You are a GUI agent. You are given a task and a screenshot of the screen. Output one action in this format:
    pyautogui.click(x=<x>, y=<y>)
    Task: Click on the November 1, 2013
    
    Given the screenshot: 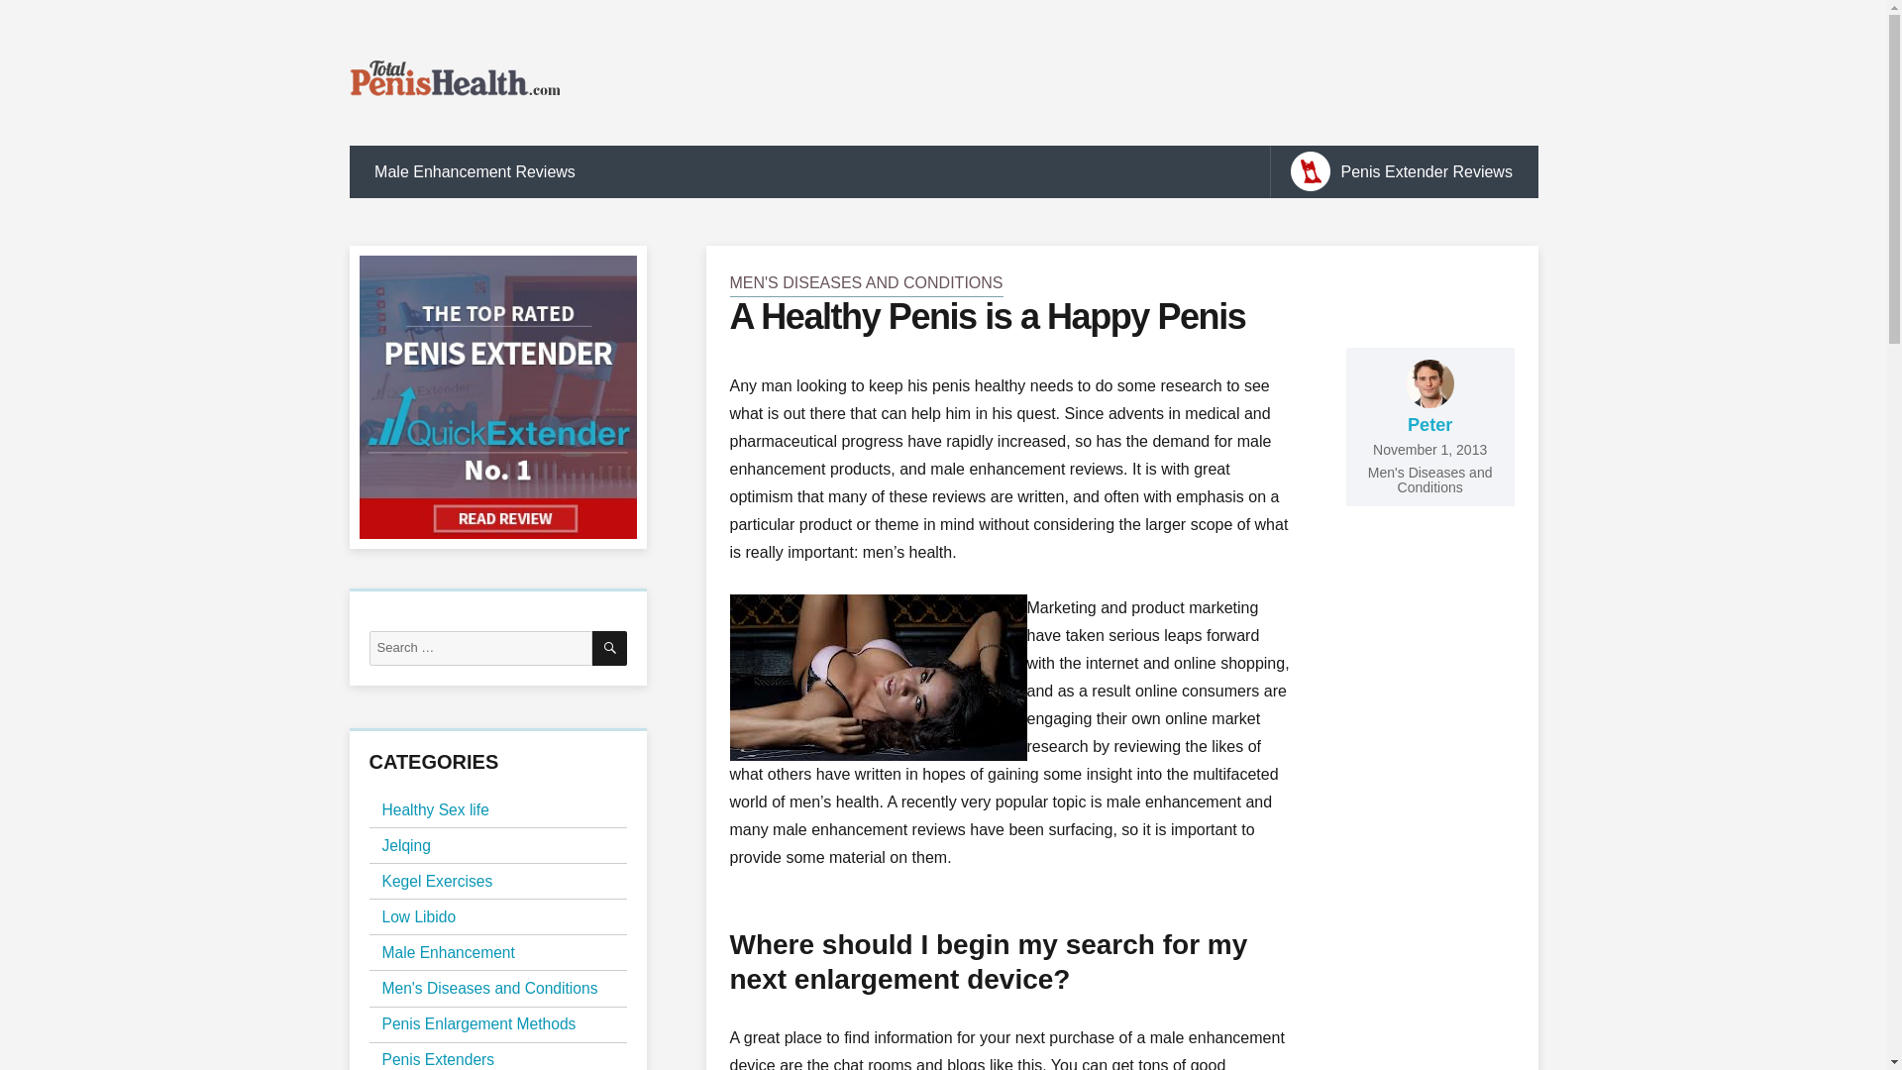 What is the action you would take?
    pyautogui.click(x=1430, y=450)
    